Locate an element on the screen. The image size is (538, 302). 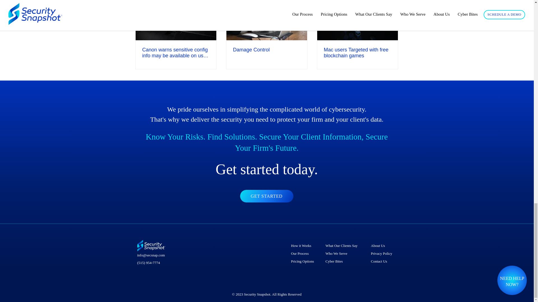
Contact Us is located at coordinates (382, 261).